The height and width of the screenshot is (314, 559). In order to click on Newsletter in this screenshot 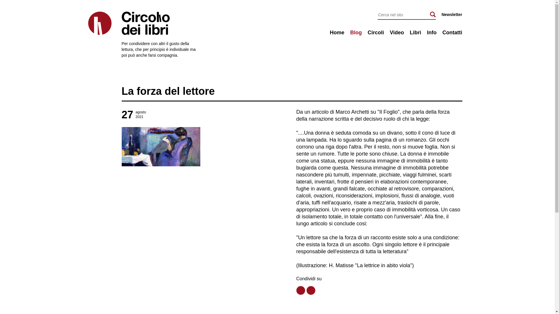, I will do `click(452, 15)`.